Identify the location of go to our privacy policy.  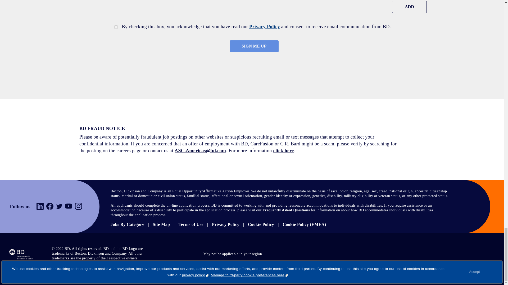
(225, 224).